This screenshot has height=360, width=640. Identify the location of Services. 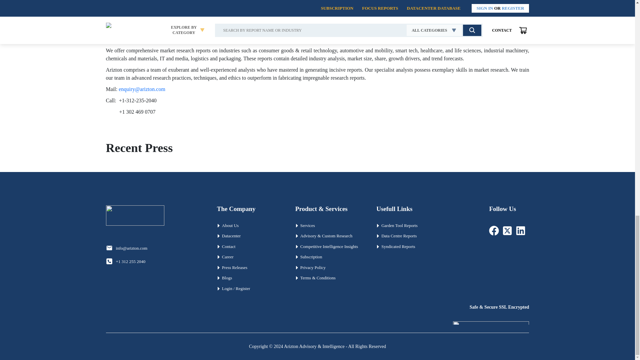
(329, 225).